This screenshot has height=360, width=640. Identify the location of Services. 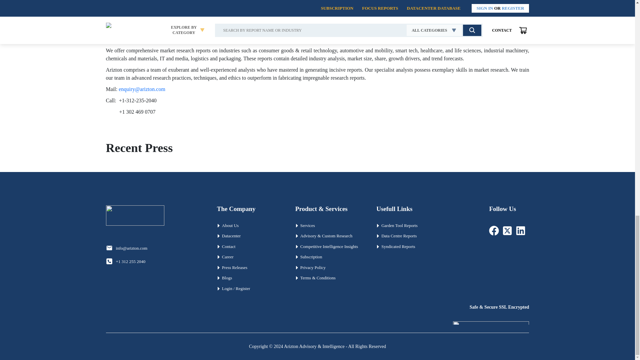
(329, 225).